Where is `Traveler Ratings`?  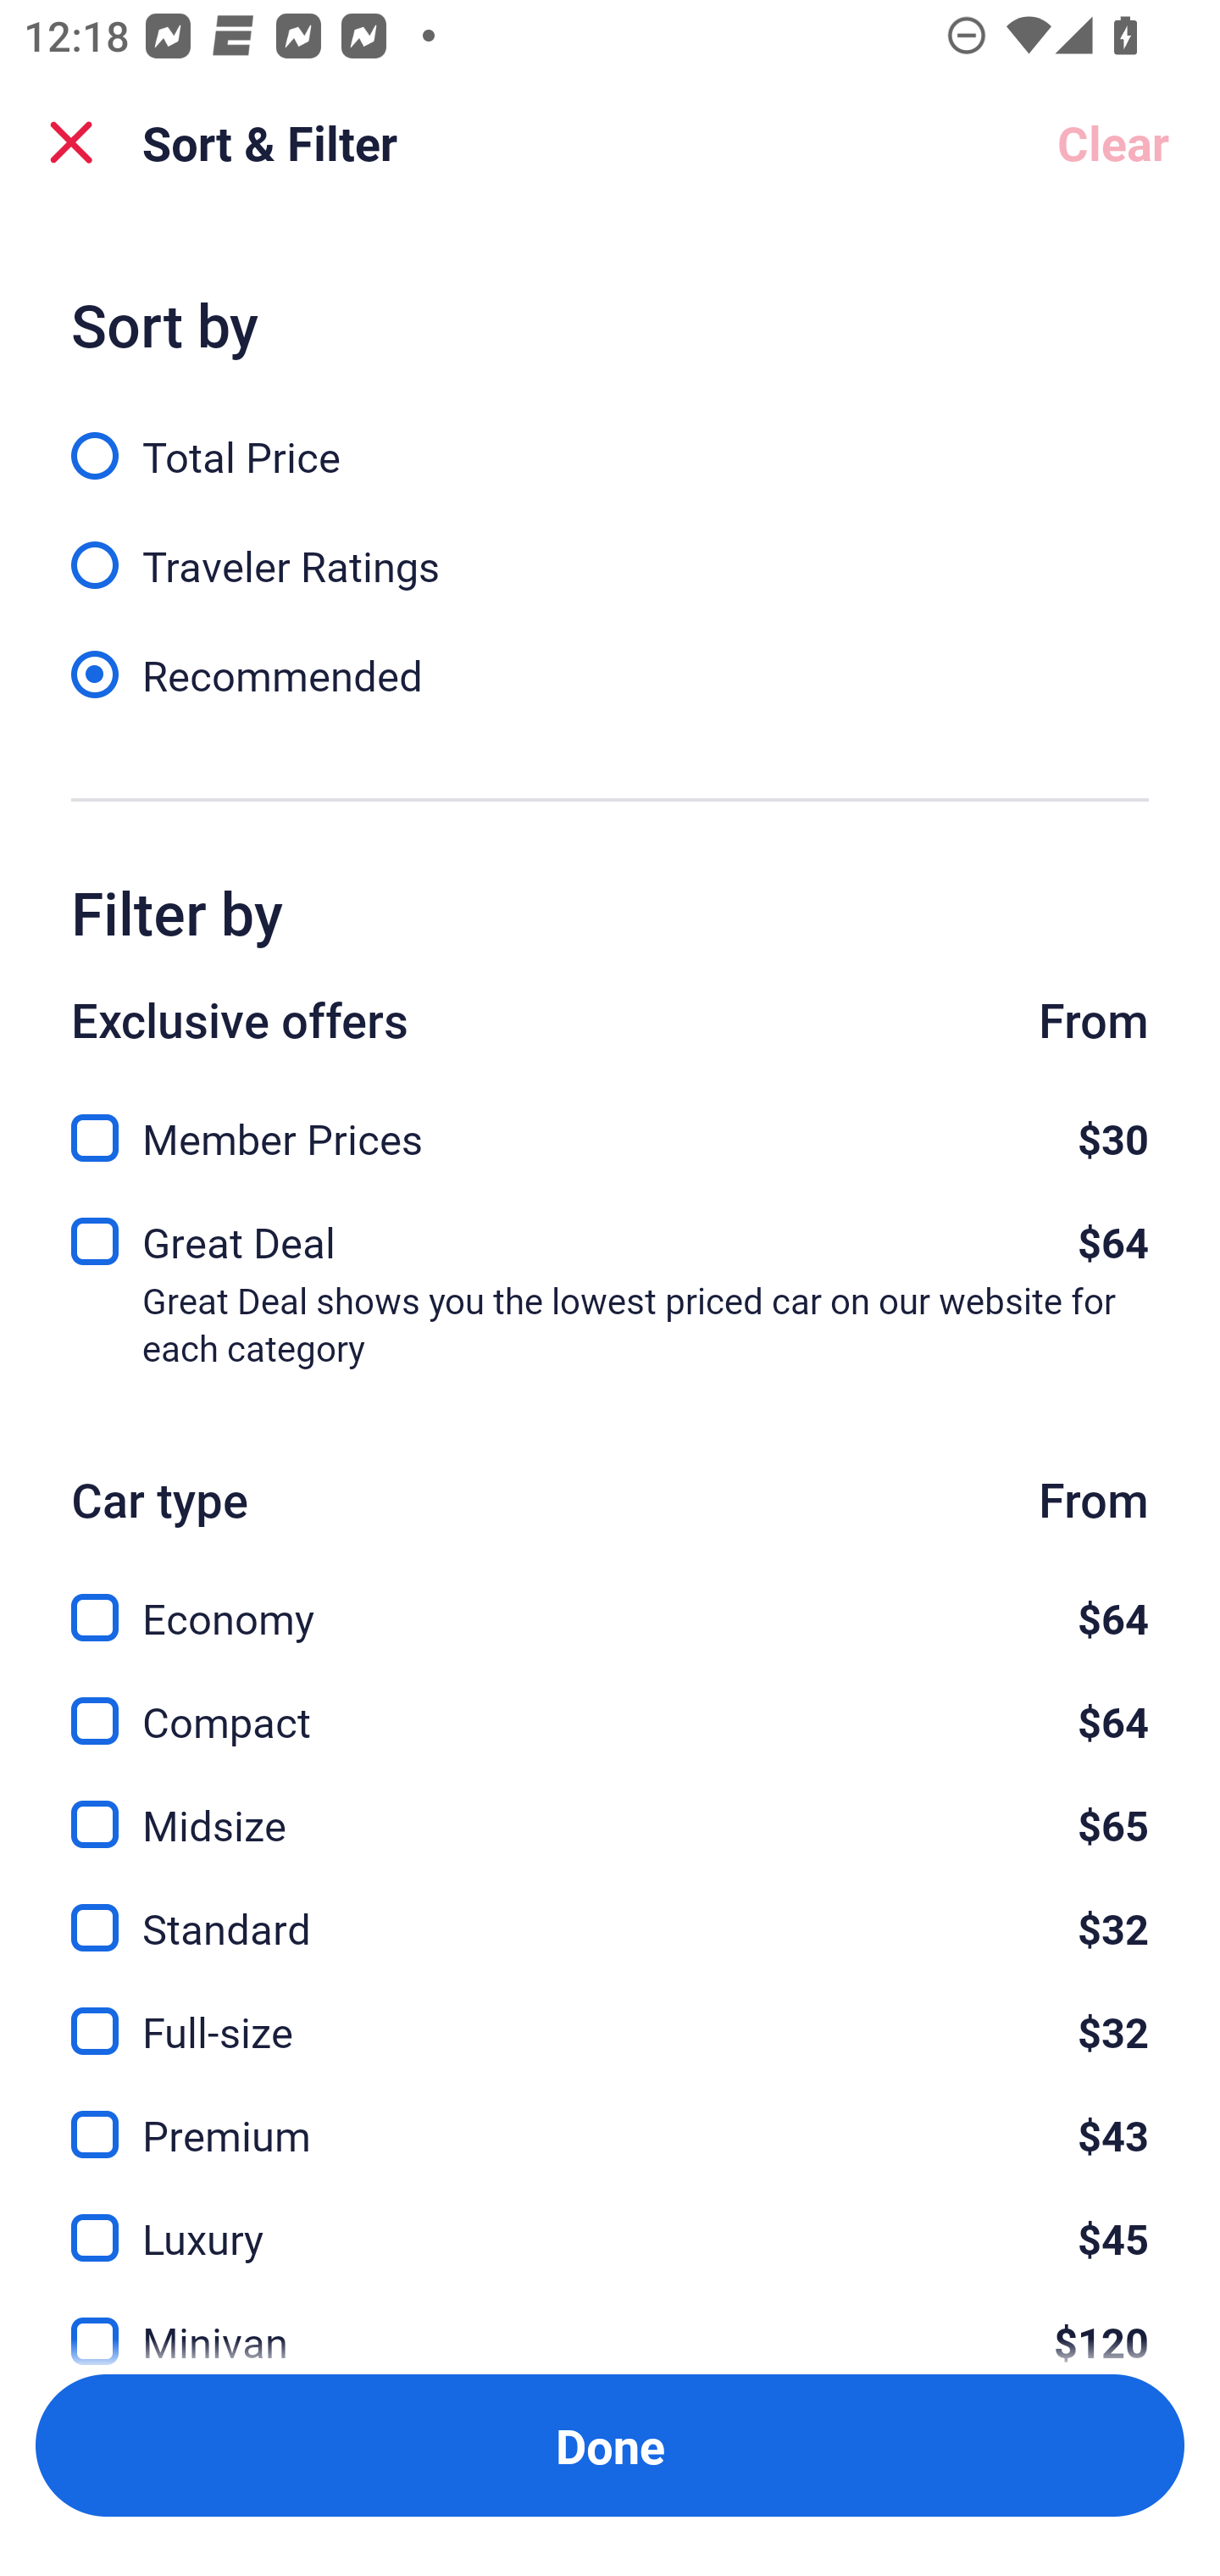 Traveler Ratings is located at coordinates (610, 547).